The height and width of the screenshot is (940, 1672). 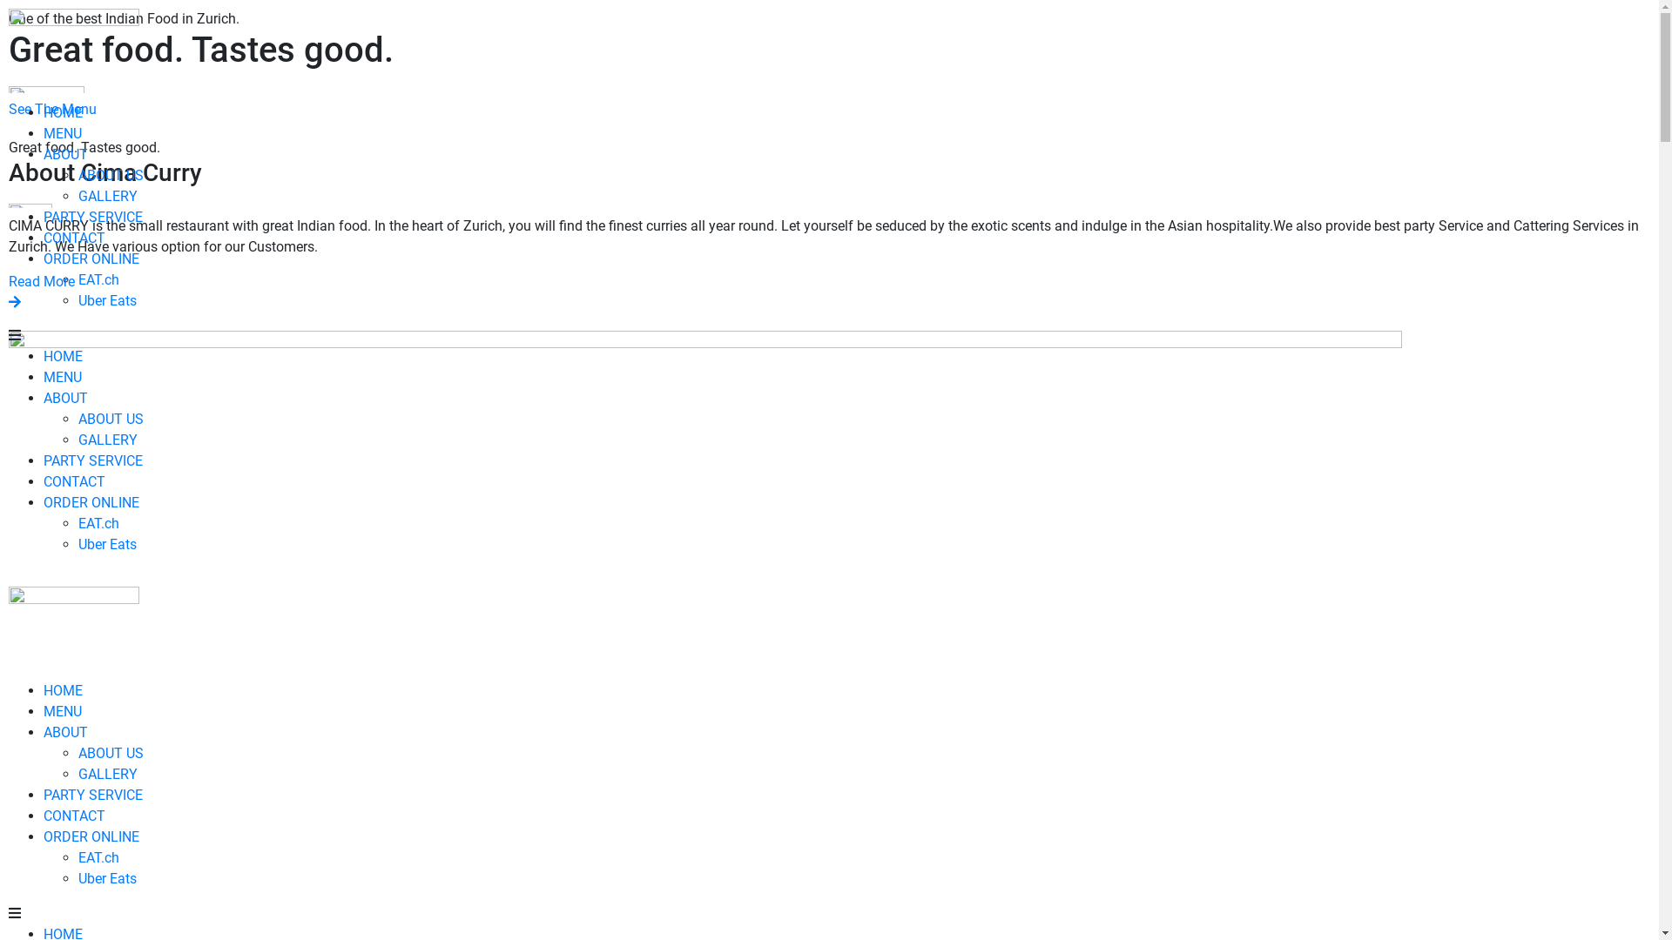 I want to click on GALLERY, so click(x=108, y=440).